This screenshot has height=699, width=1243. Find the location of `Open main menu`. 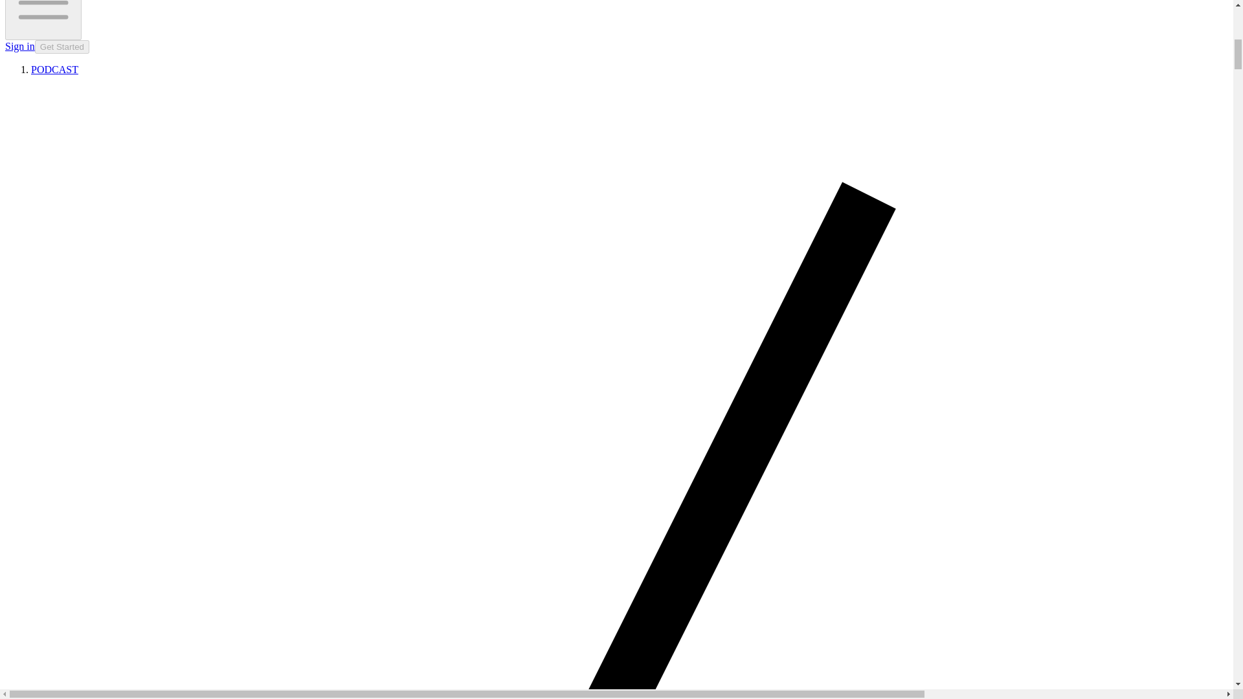

Open main menu is located at coordinates (43, 19).